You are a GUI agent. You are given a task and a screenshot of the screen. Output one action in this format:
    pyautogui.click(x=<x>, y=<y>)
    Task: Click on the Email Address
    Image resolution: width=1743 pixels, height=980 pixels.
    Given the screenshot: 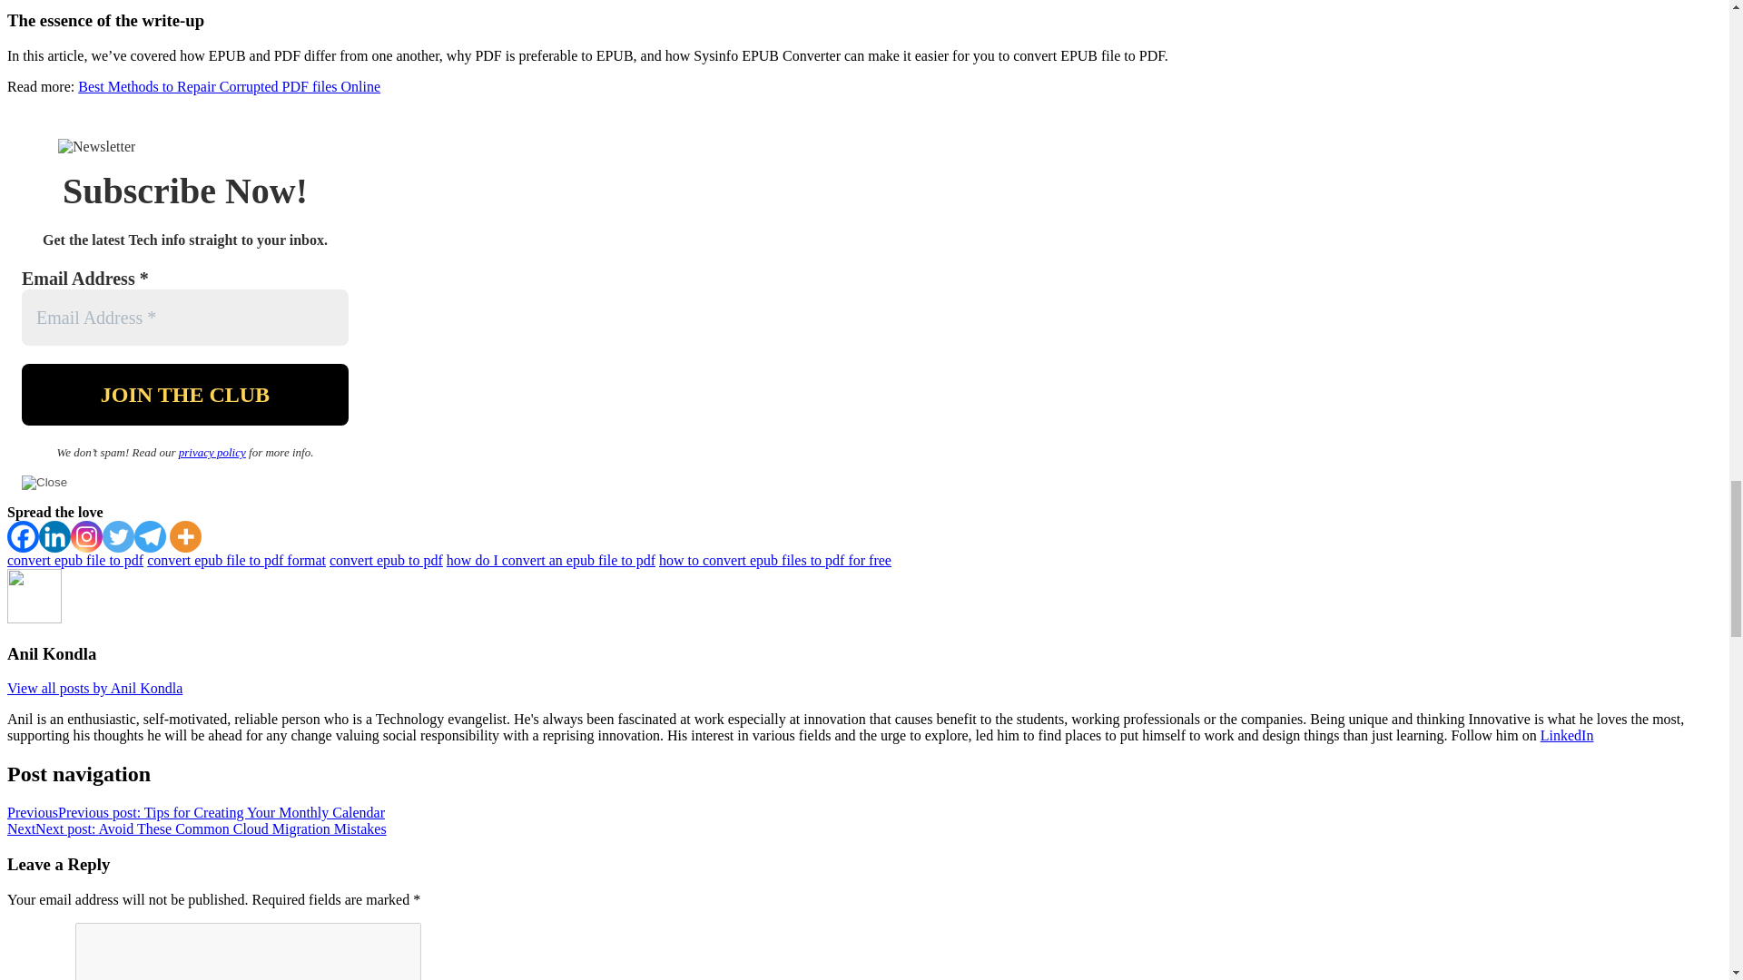 What is the action you would take?
    pyautogui.click(x=185, y=318)
    